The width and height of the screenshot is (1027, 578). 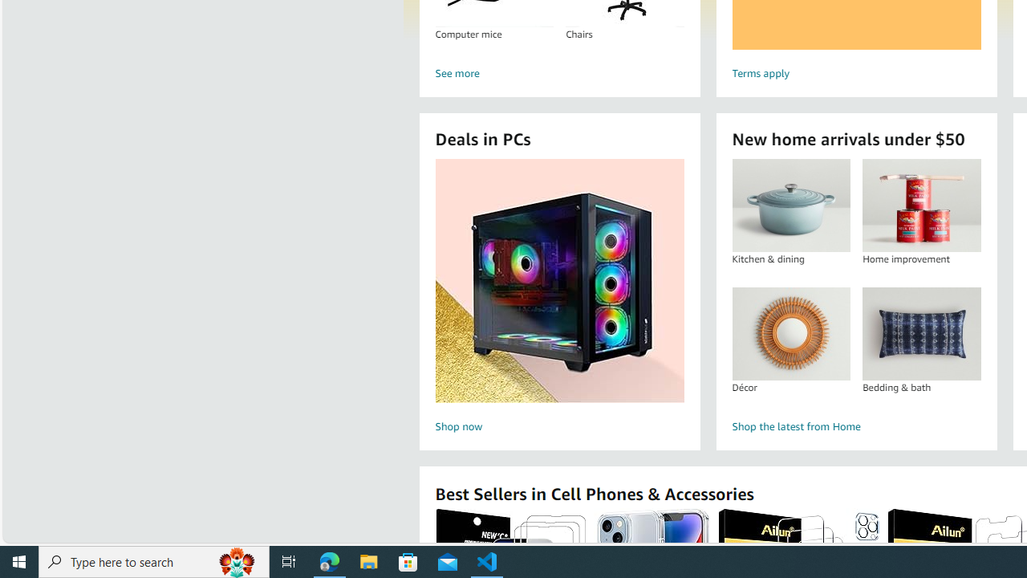 I want to click on Kitchen & dining, so click(x=791, y=206).